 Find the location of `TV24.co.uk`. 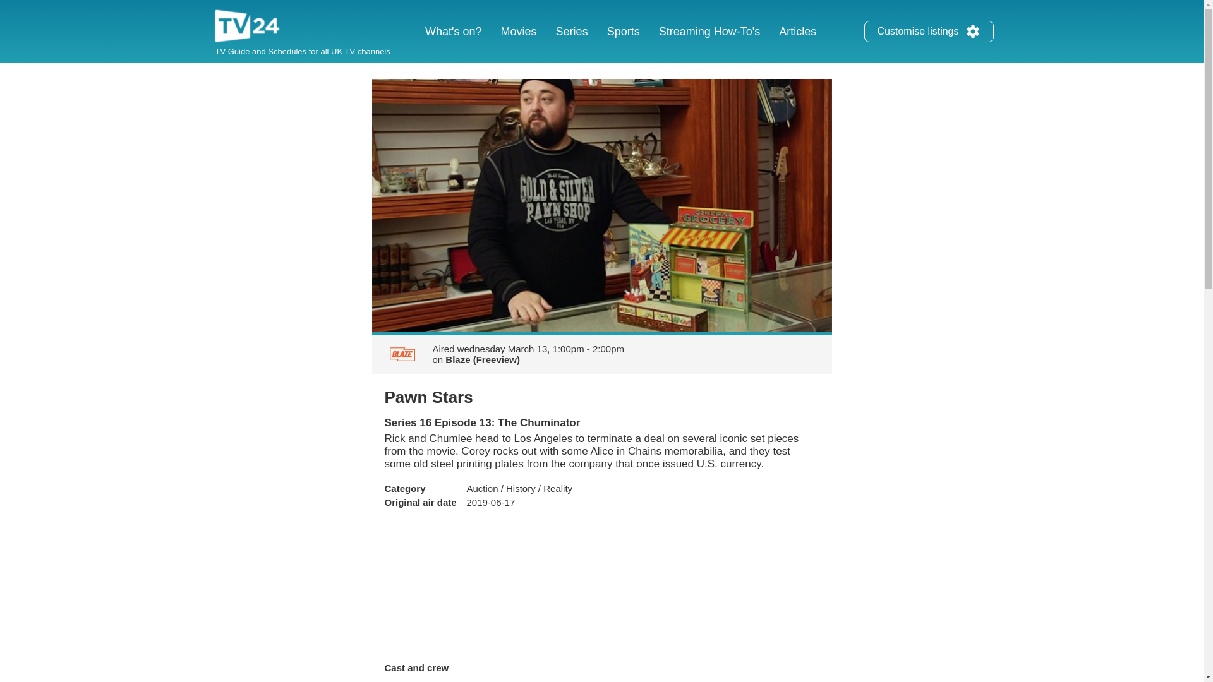

TV24.co.uk is located at coordinates (248, 27).